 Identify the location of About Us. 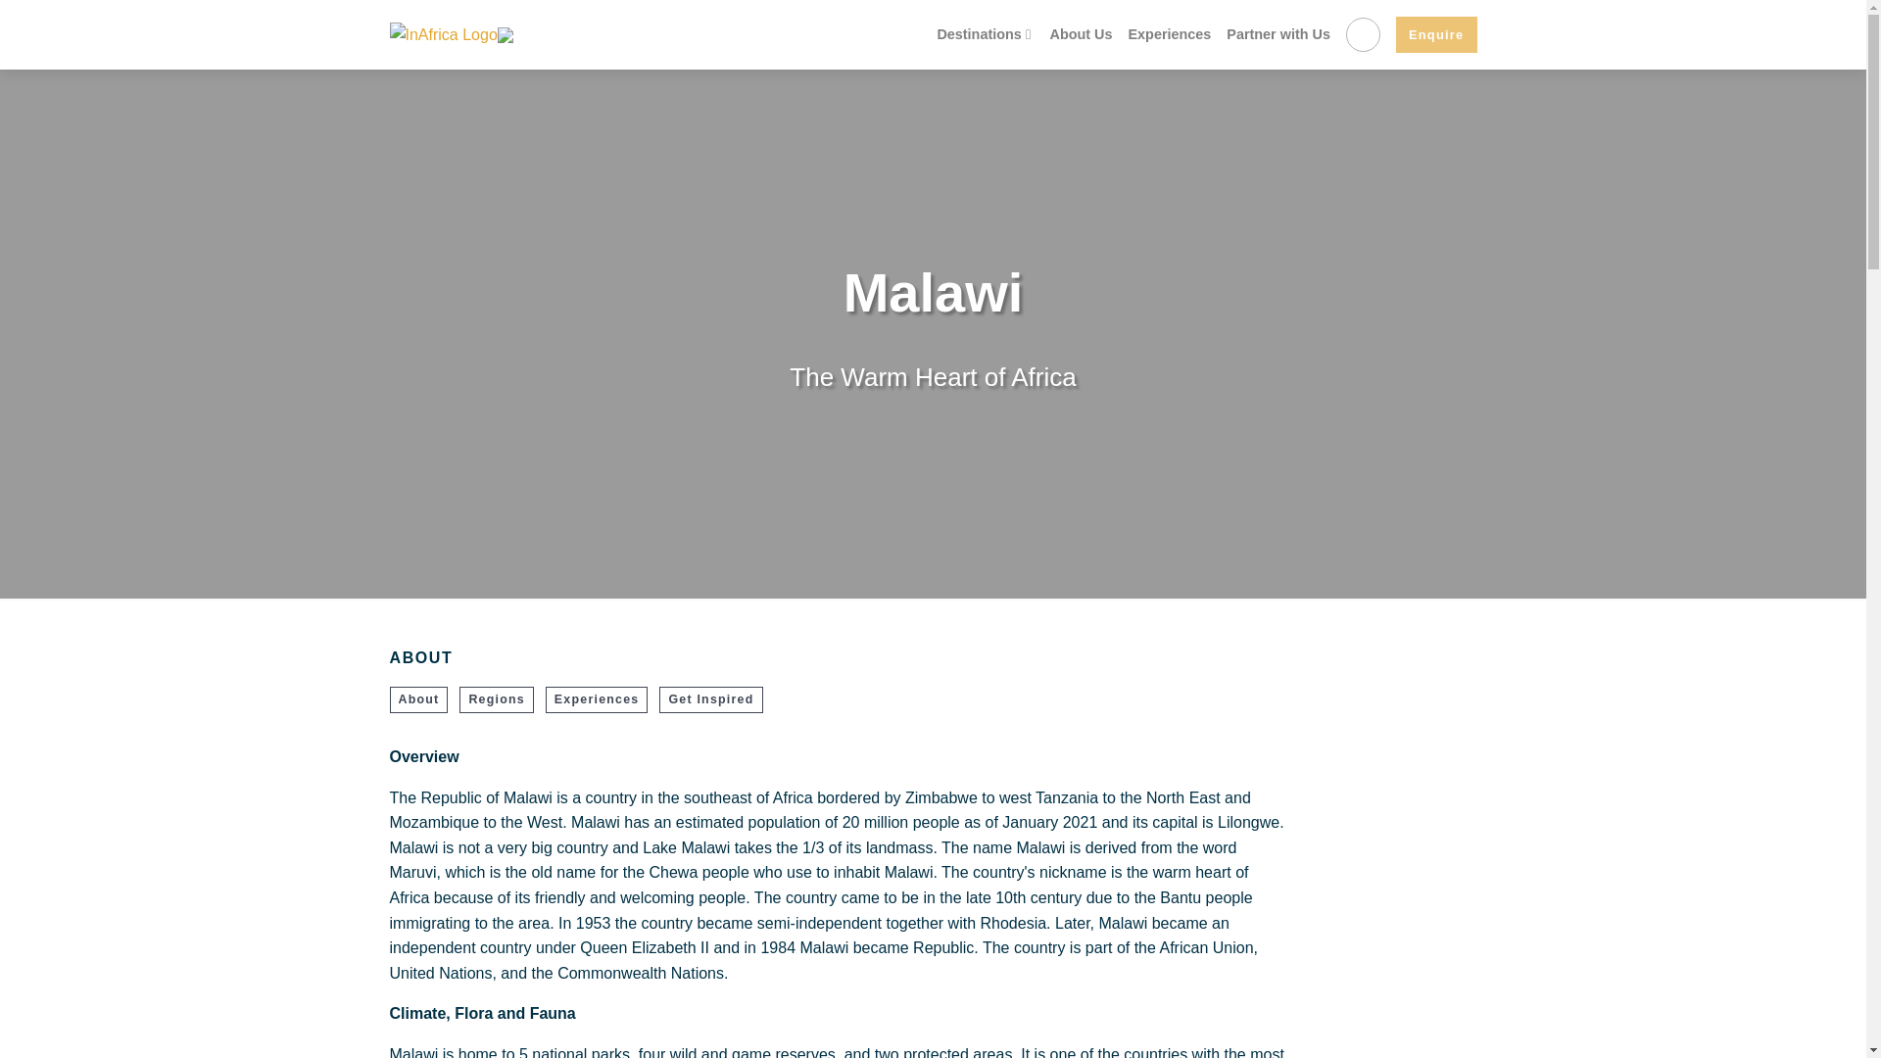
(1082, 35).